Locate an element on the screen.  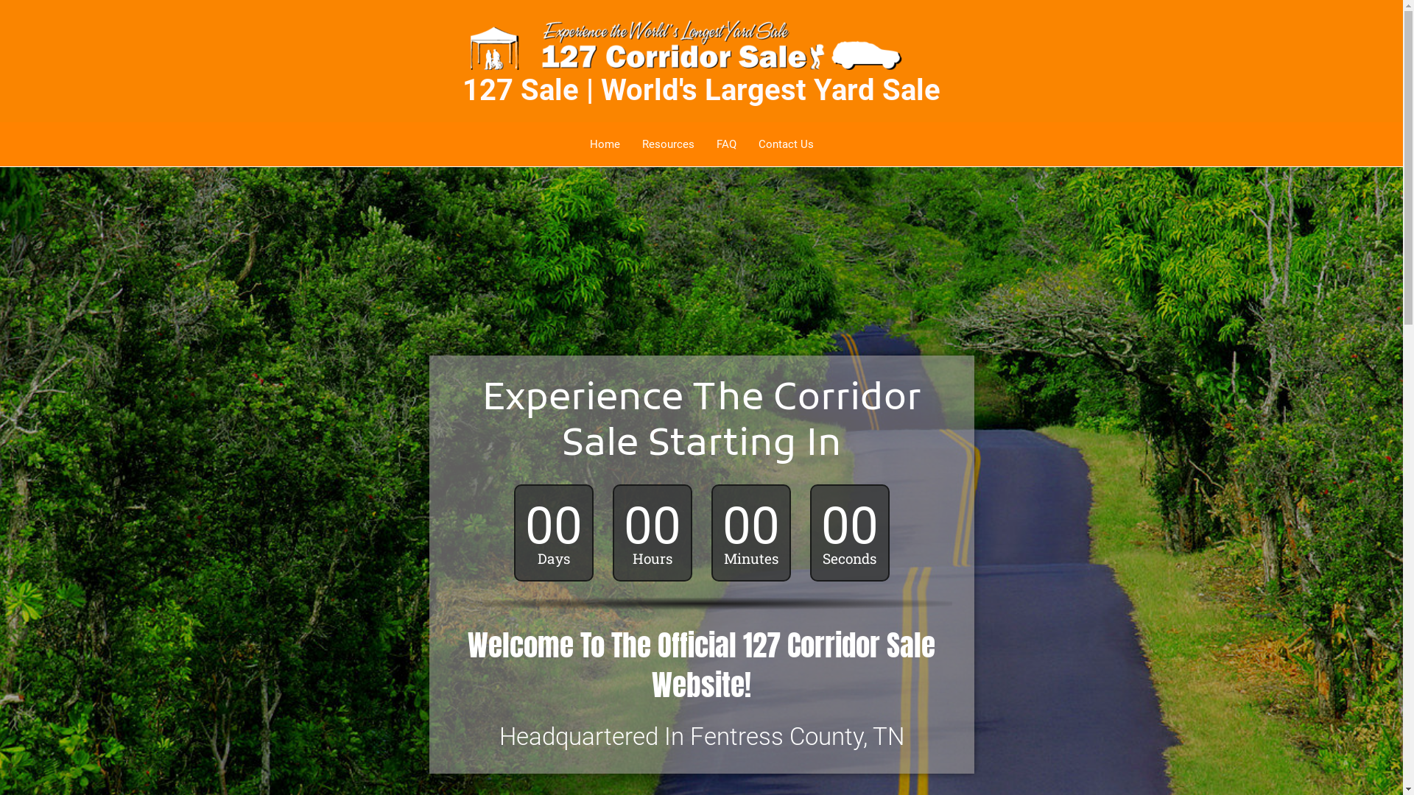
FAQ is located at coordinates (726, 144).